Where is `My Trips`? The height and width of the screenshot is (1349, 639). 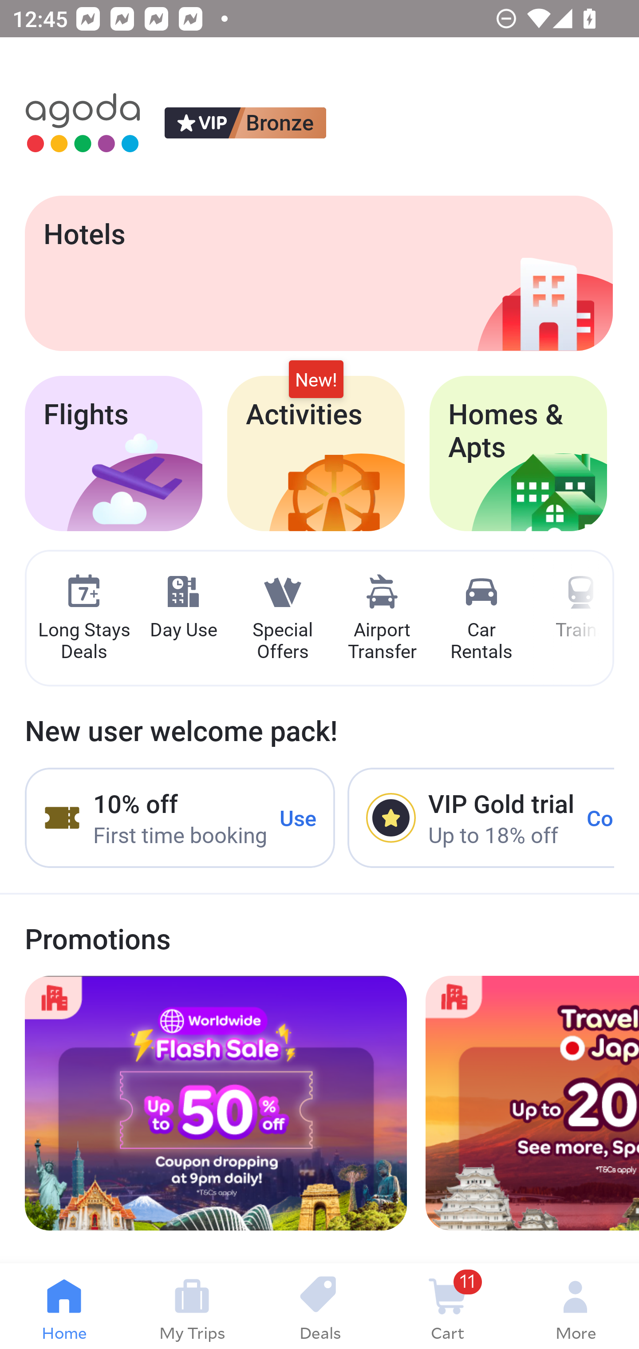 My Trips is located at coordinates (192, 1306).